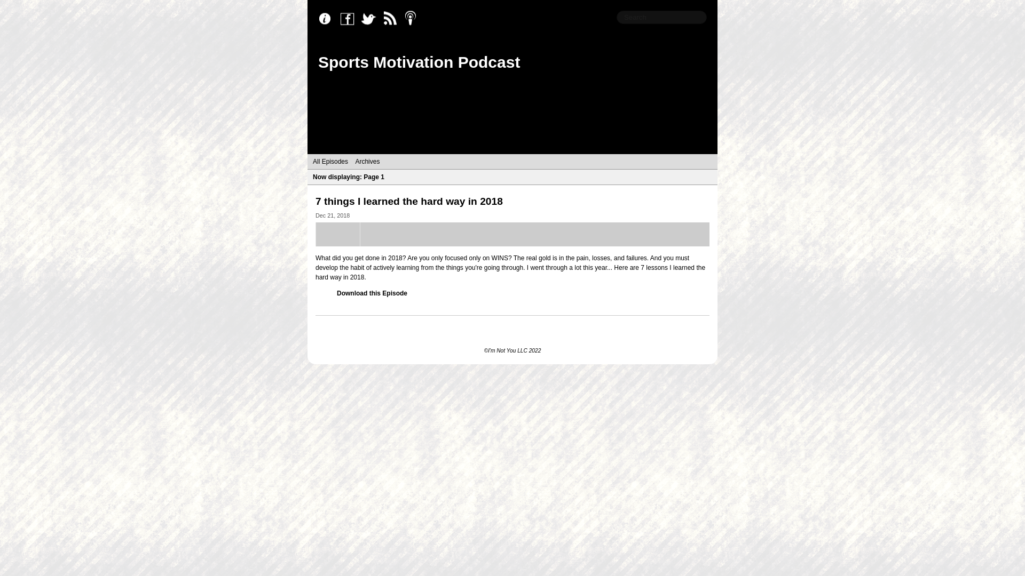  I want to click on Libsyn Player, so click(512, 234).